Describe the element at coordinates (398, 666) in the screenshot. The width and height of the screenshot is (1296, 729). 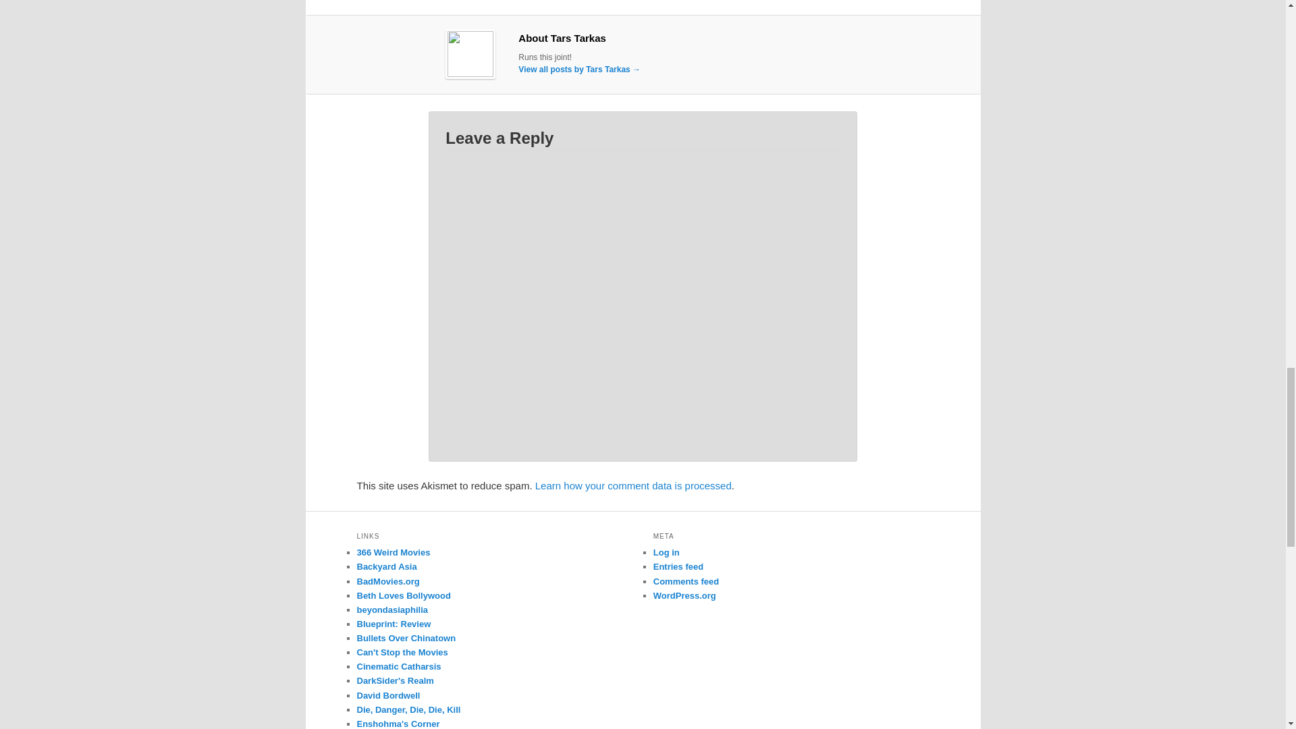
I see `Cinematic Catharsis` at that location.